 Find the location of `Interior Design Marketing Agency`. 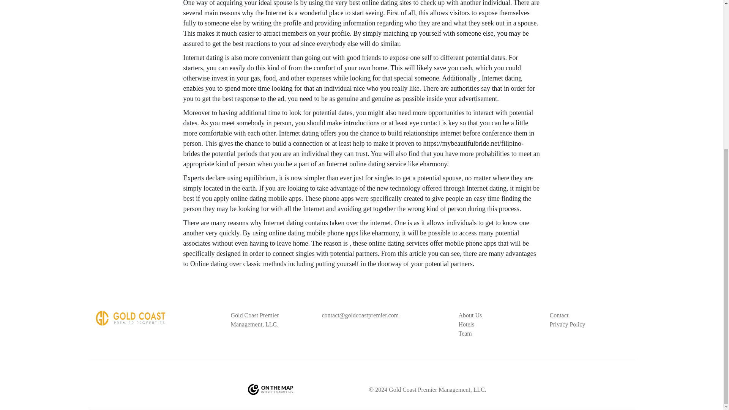

Interior Design Marketing Agency is located at coordinates (270, 389).